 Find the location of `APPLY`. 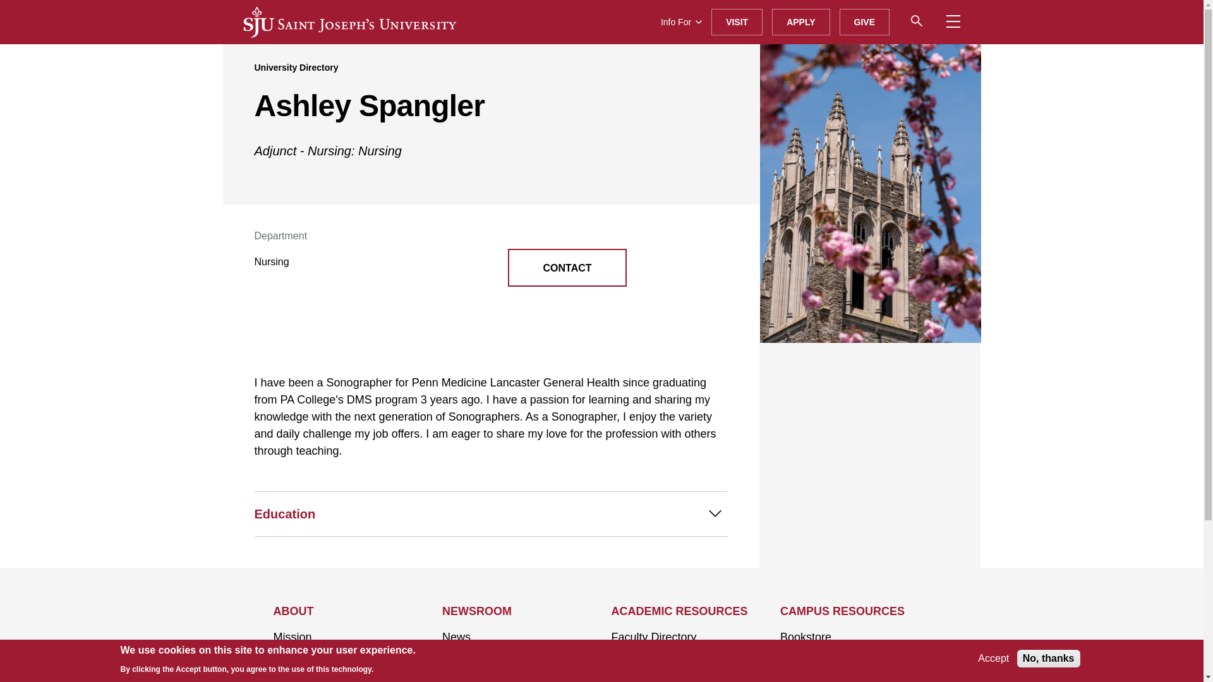

APPLY is located at coordinates (800, 22).